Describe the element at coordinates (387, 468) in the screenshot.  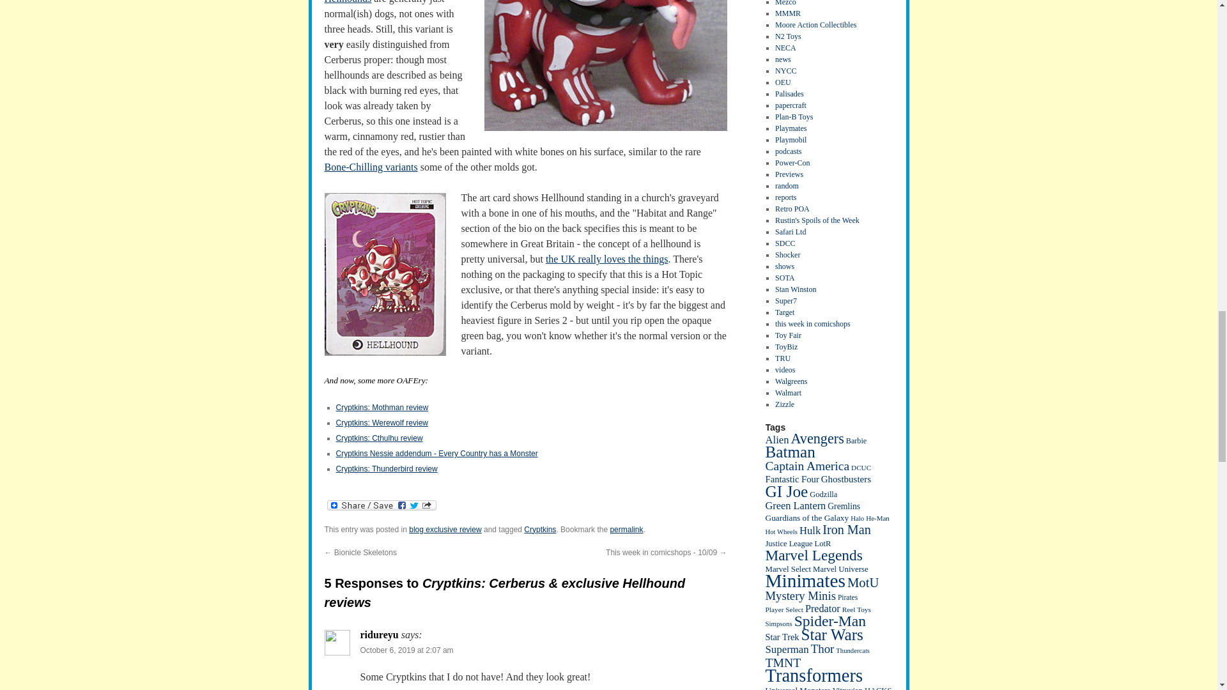
I see `Cryptkins: Thunderbird review` at that location.